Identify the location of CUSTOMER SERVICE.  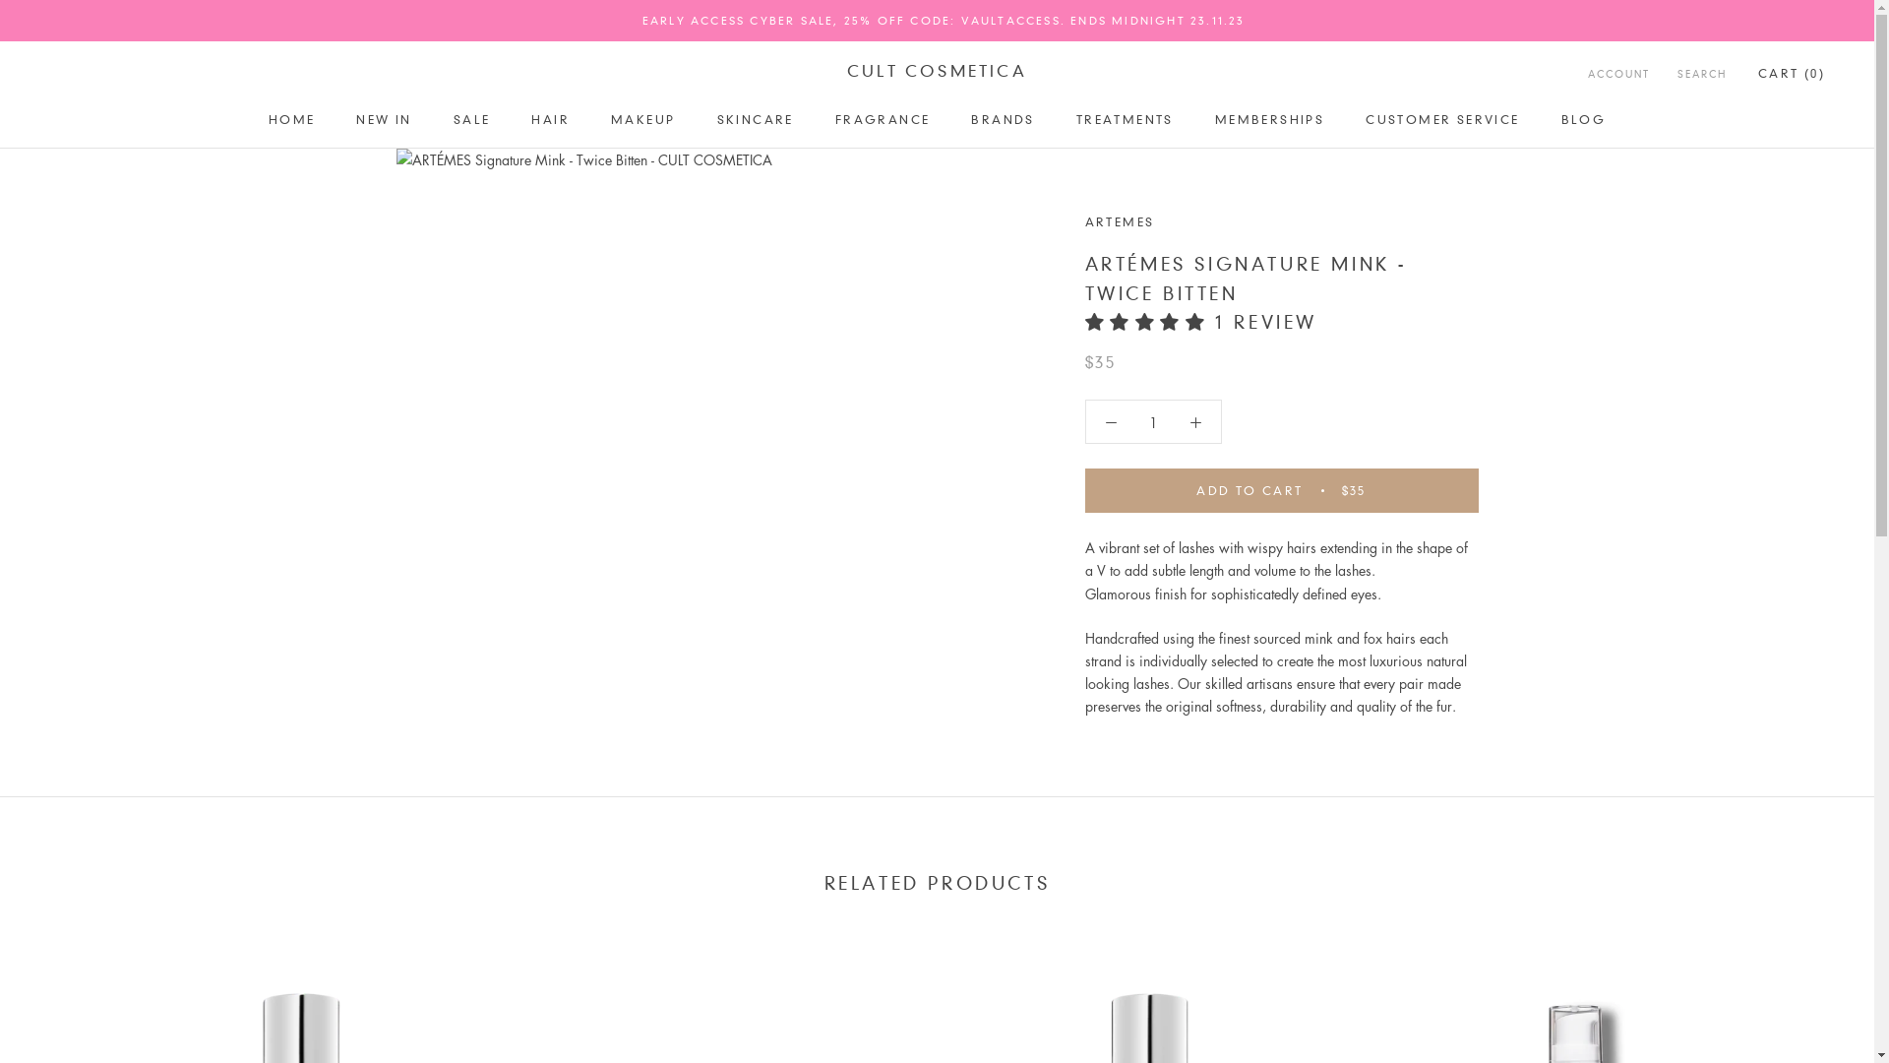
(1442, 120).